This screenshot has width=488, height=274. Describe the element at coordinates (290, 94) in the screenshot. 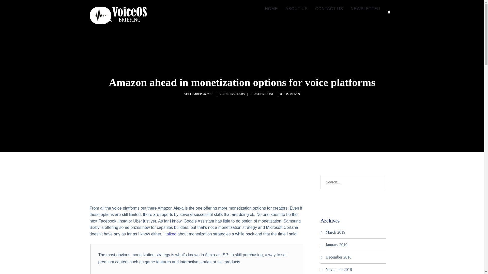

I see `0 COMMENTS` at that location.